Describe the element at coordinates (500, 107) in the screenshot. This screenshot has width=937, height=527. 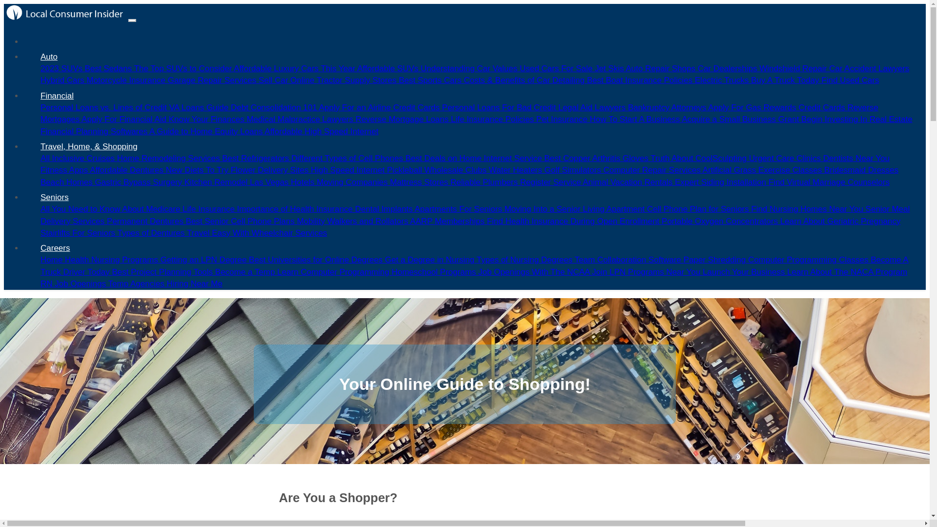
I see `Personal Loans For Bad Credit` at that location.